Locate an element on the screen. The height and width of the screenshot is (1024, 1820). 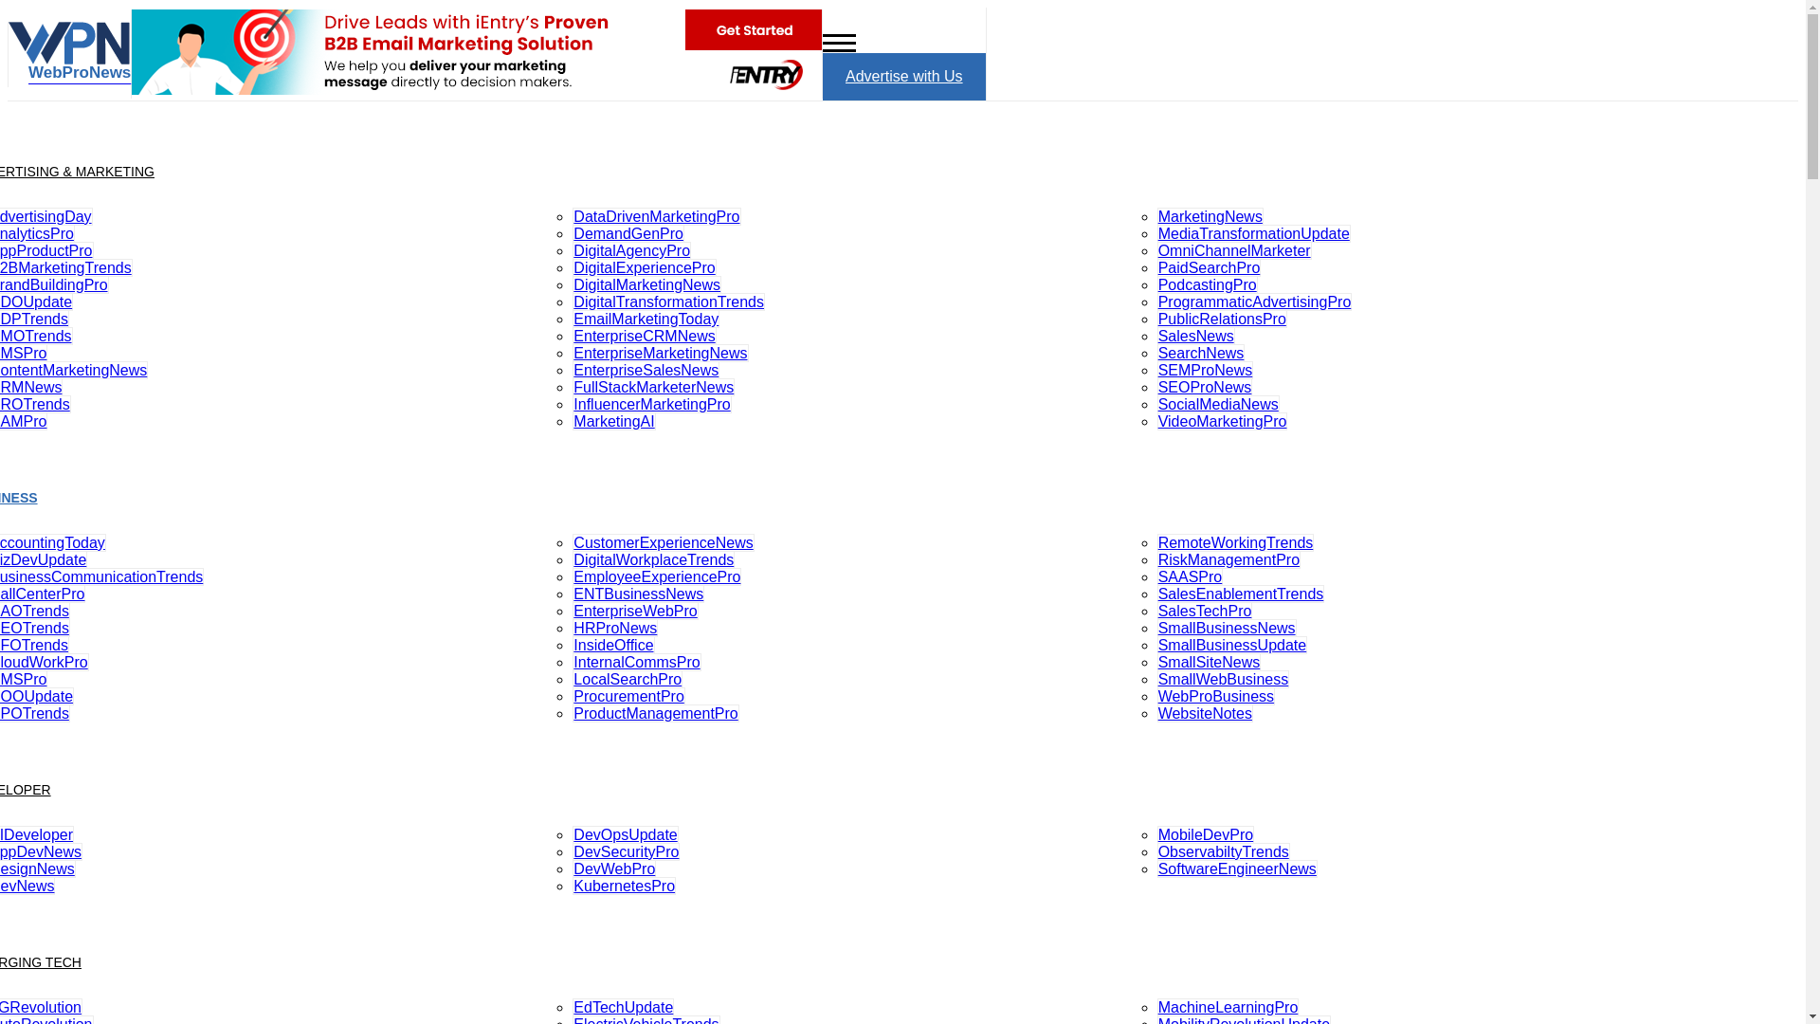
MarketingNews is located at coordinates (1210, 216).